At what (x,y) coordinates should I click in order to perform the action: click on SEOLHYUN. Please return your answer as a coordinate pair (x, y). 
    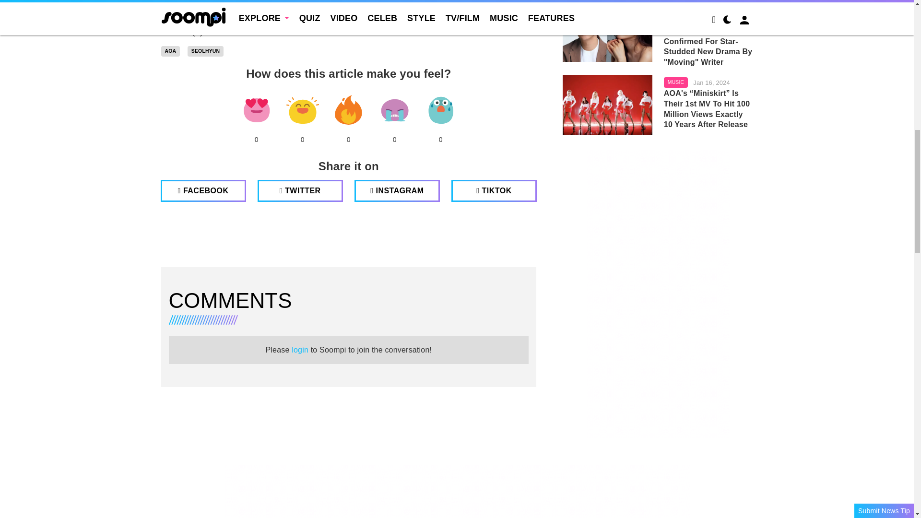
    Looking at the image, I should click on (205, 51).